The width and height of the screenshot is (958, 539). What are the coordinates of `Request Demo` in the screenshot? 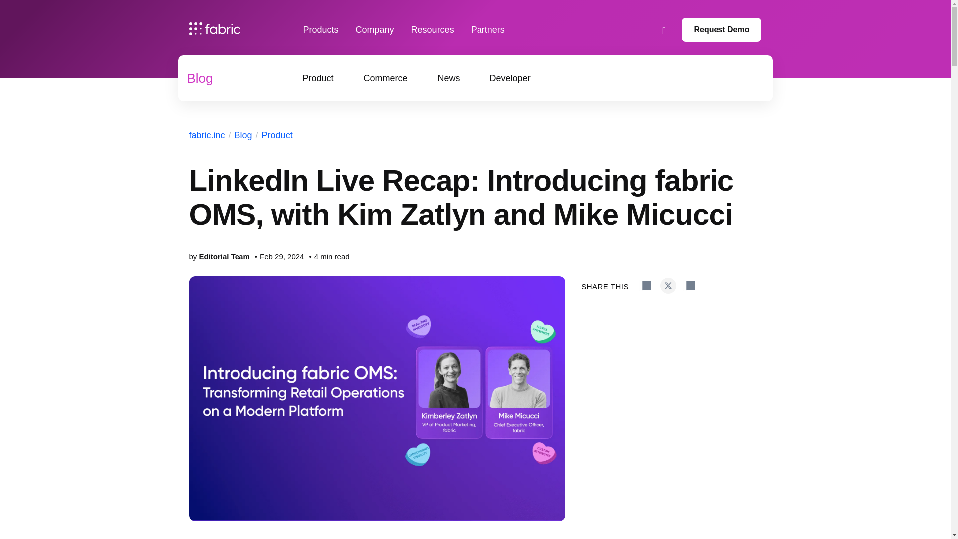 It's located at (721, 30).